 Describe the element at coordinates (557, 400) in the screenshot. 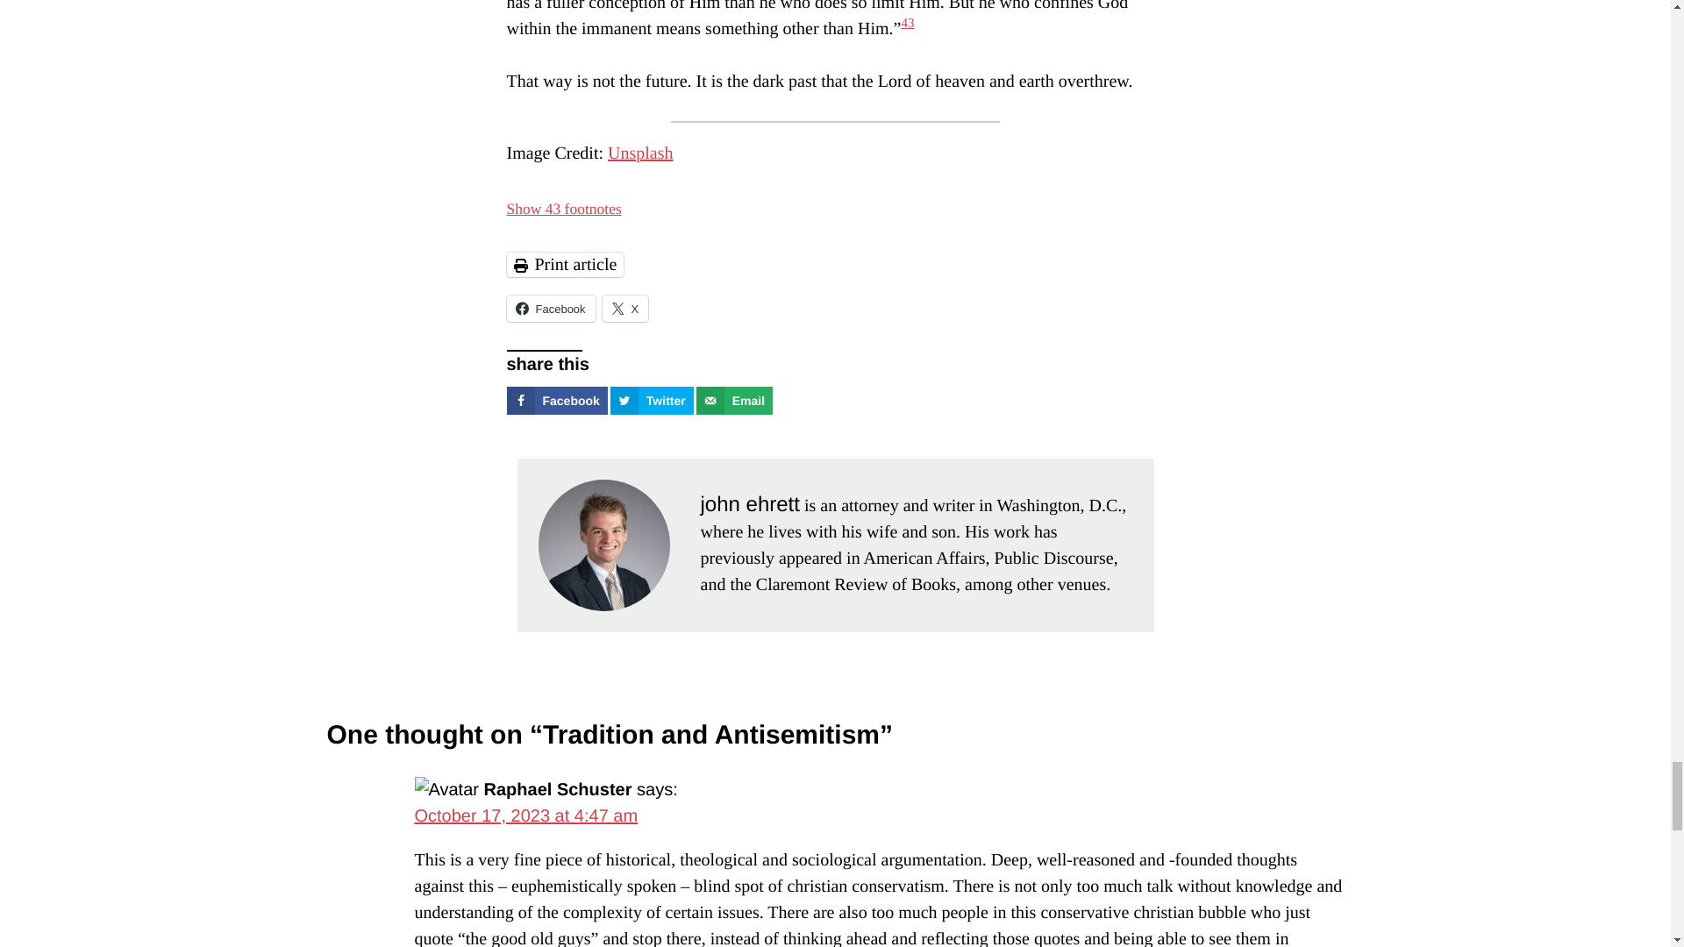

I see `Share on Facebook` at that location.